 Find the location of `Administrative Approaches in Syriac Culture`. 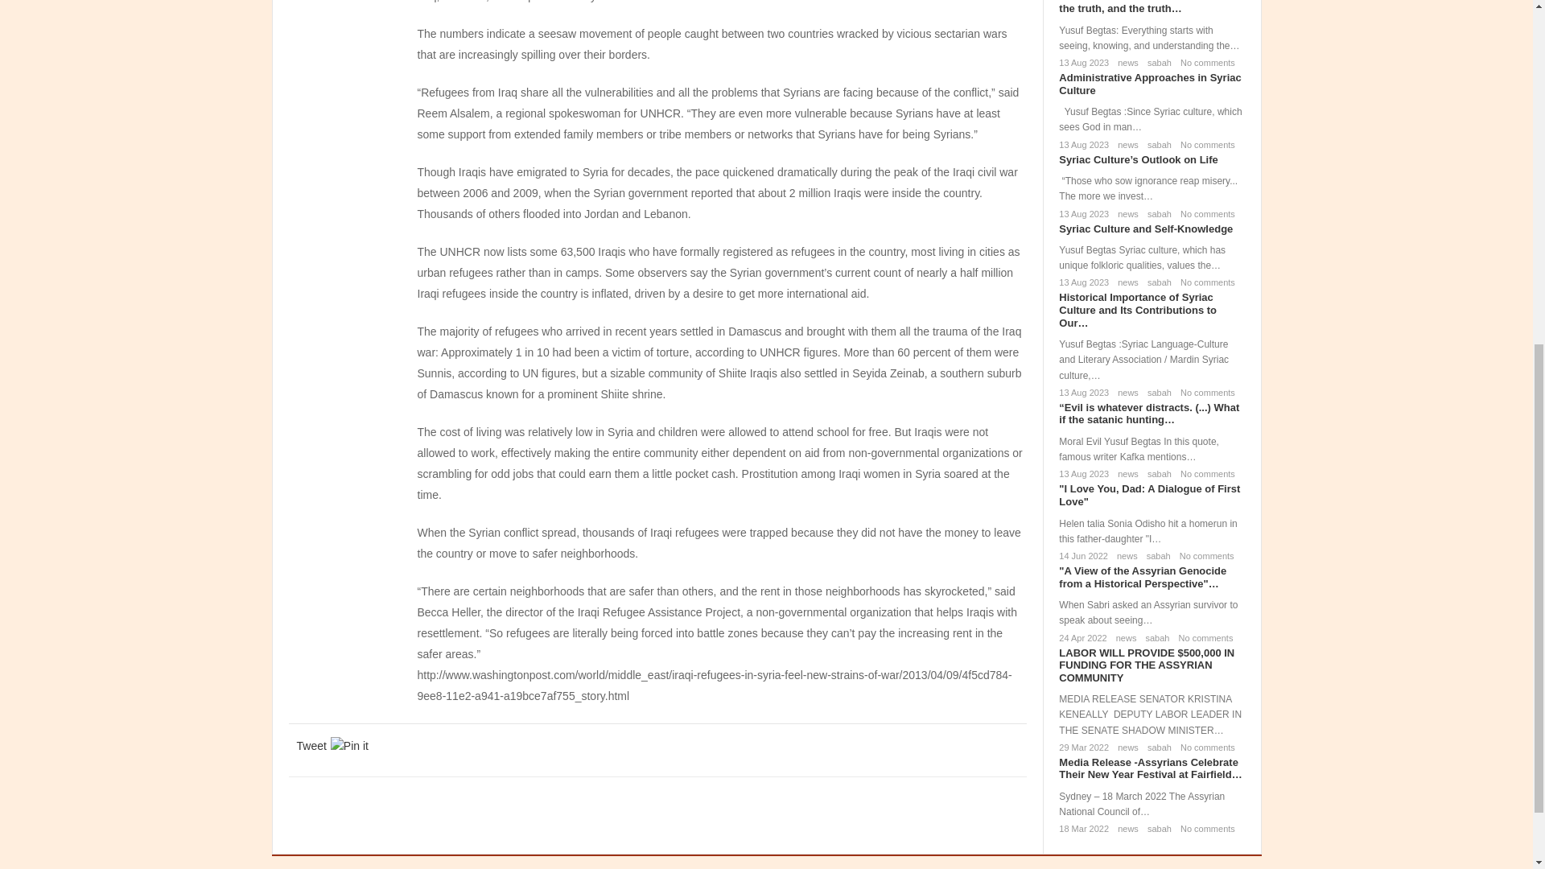

Administrative Approaches in Syriac Culture is located at coordinates (1149, 84).